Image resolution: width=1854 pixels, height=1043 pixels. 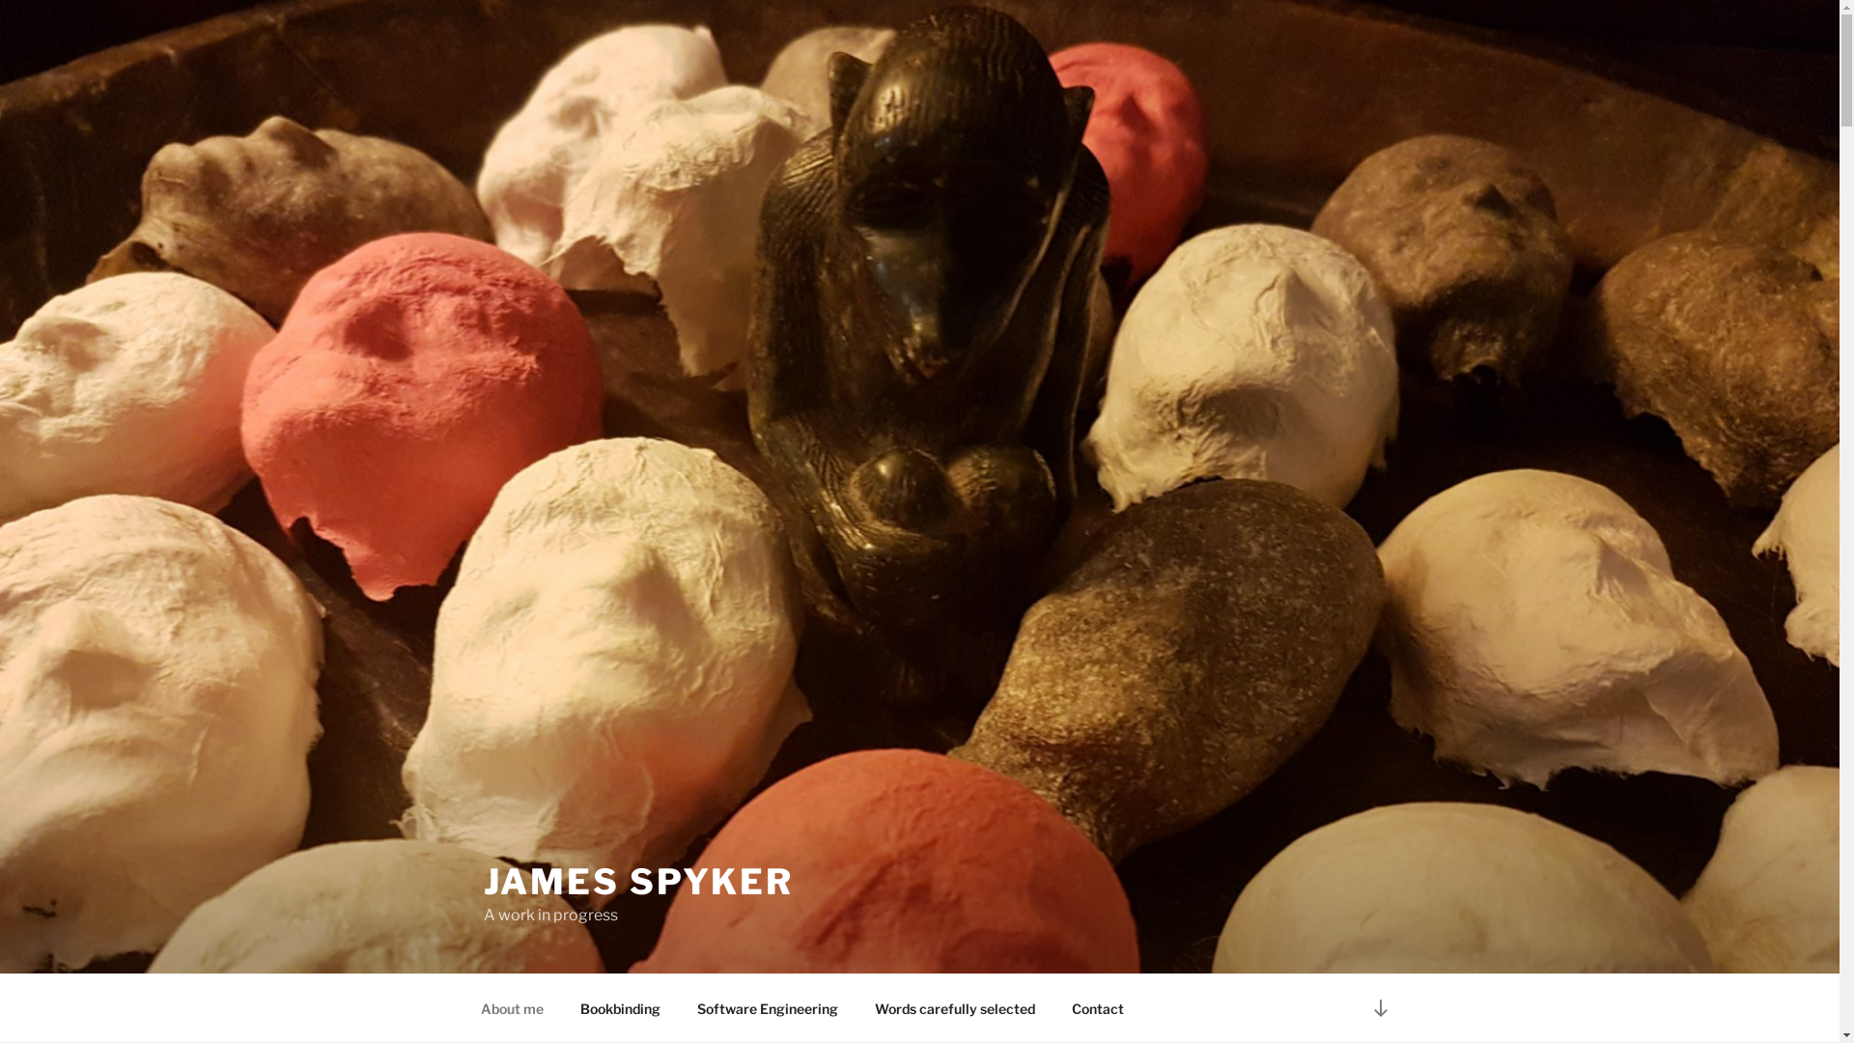 What do you see at coordinates (767, 1008) in the screenshot?
I see `Software Engineering` at bounding box center [767, 1008].